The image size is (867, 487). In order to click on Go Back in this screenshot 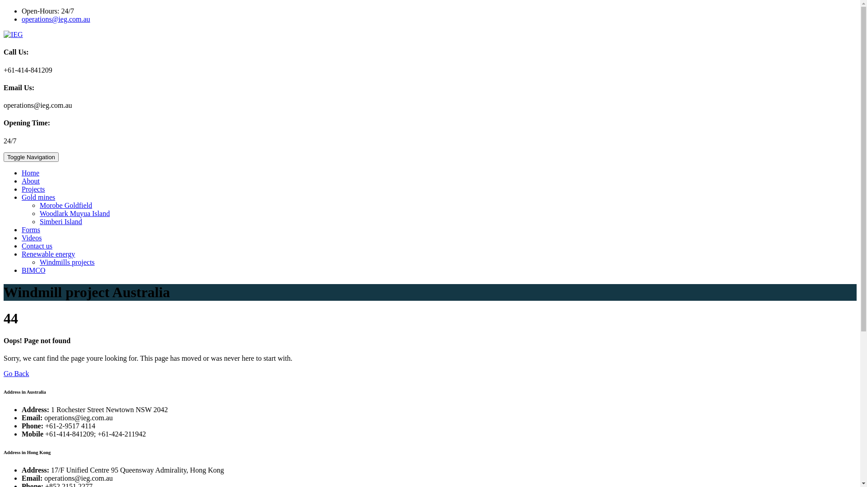, I will do `click(16, 373)`.